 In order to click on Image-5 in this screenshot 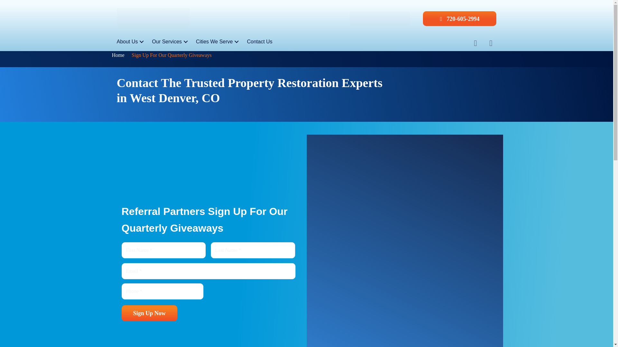, I will do `click(380, 18)`.